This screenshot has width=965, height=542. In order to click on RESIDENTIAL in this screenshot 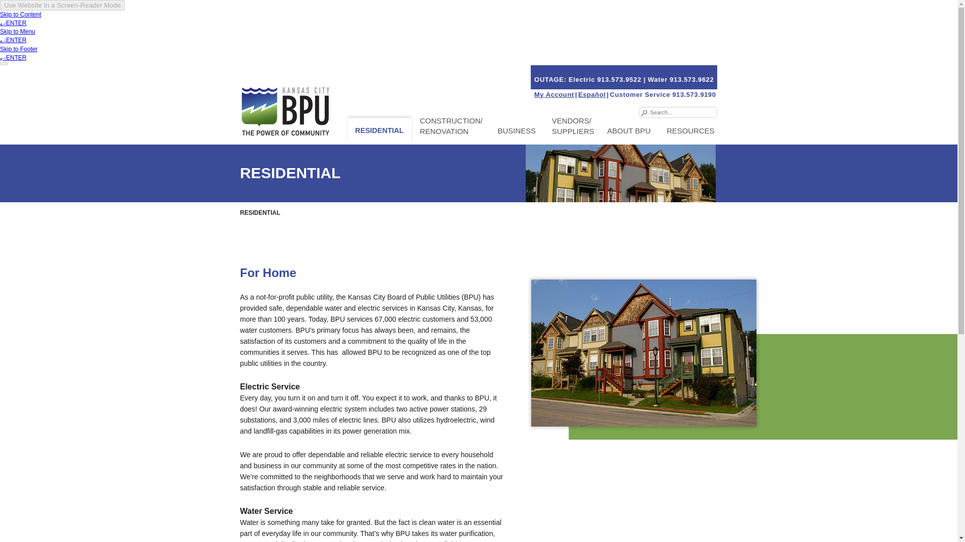, I will do `click(379, 130)`.